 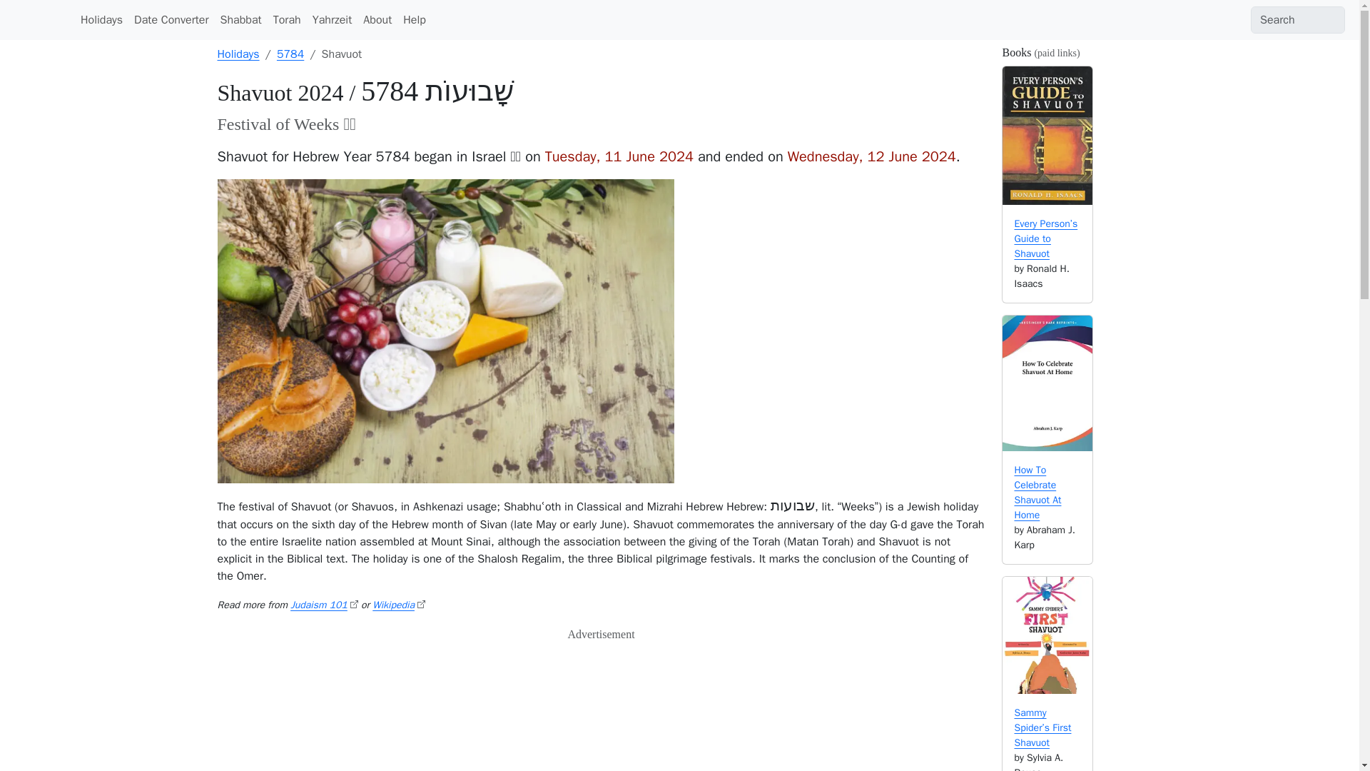 I want to click on 5784, so click(x=290, y=54).